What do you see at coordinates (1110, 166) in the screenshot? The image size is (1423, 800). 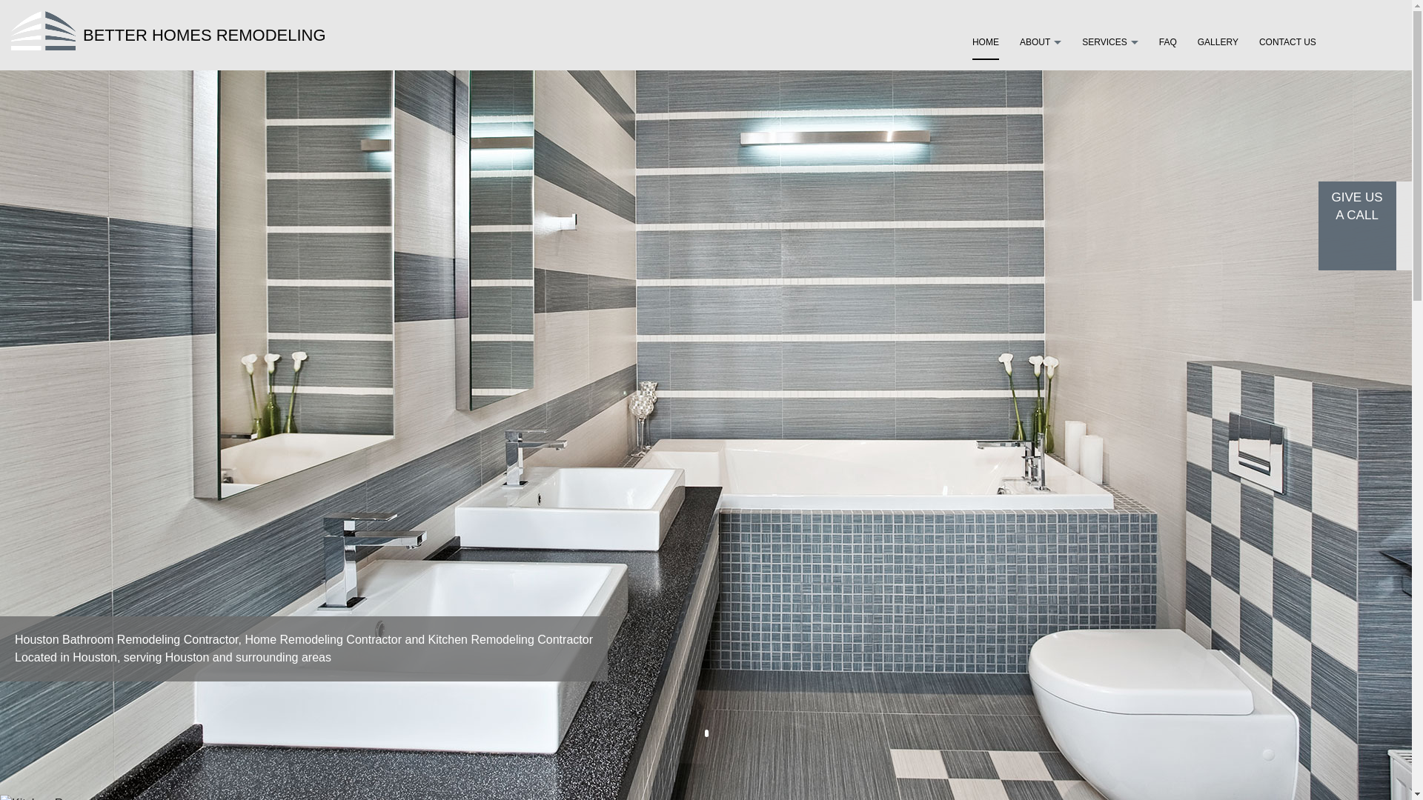 I see `BATHROOM REMODELING` at bounding box center [1110, 166].